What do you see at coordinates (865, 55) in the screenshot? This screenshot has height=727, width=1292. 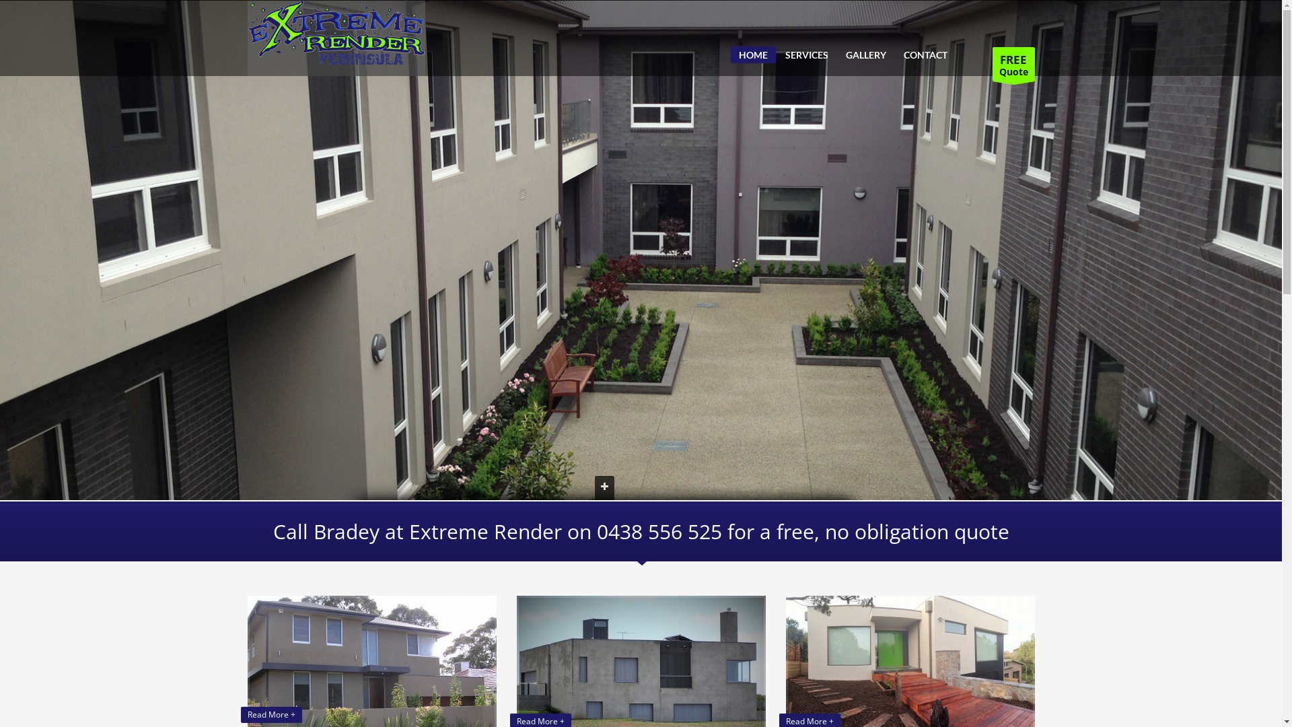 I see `GALLERY` at bounding box center [865, 55].